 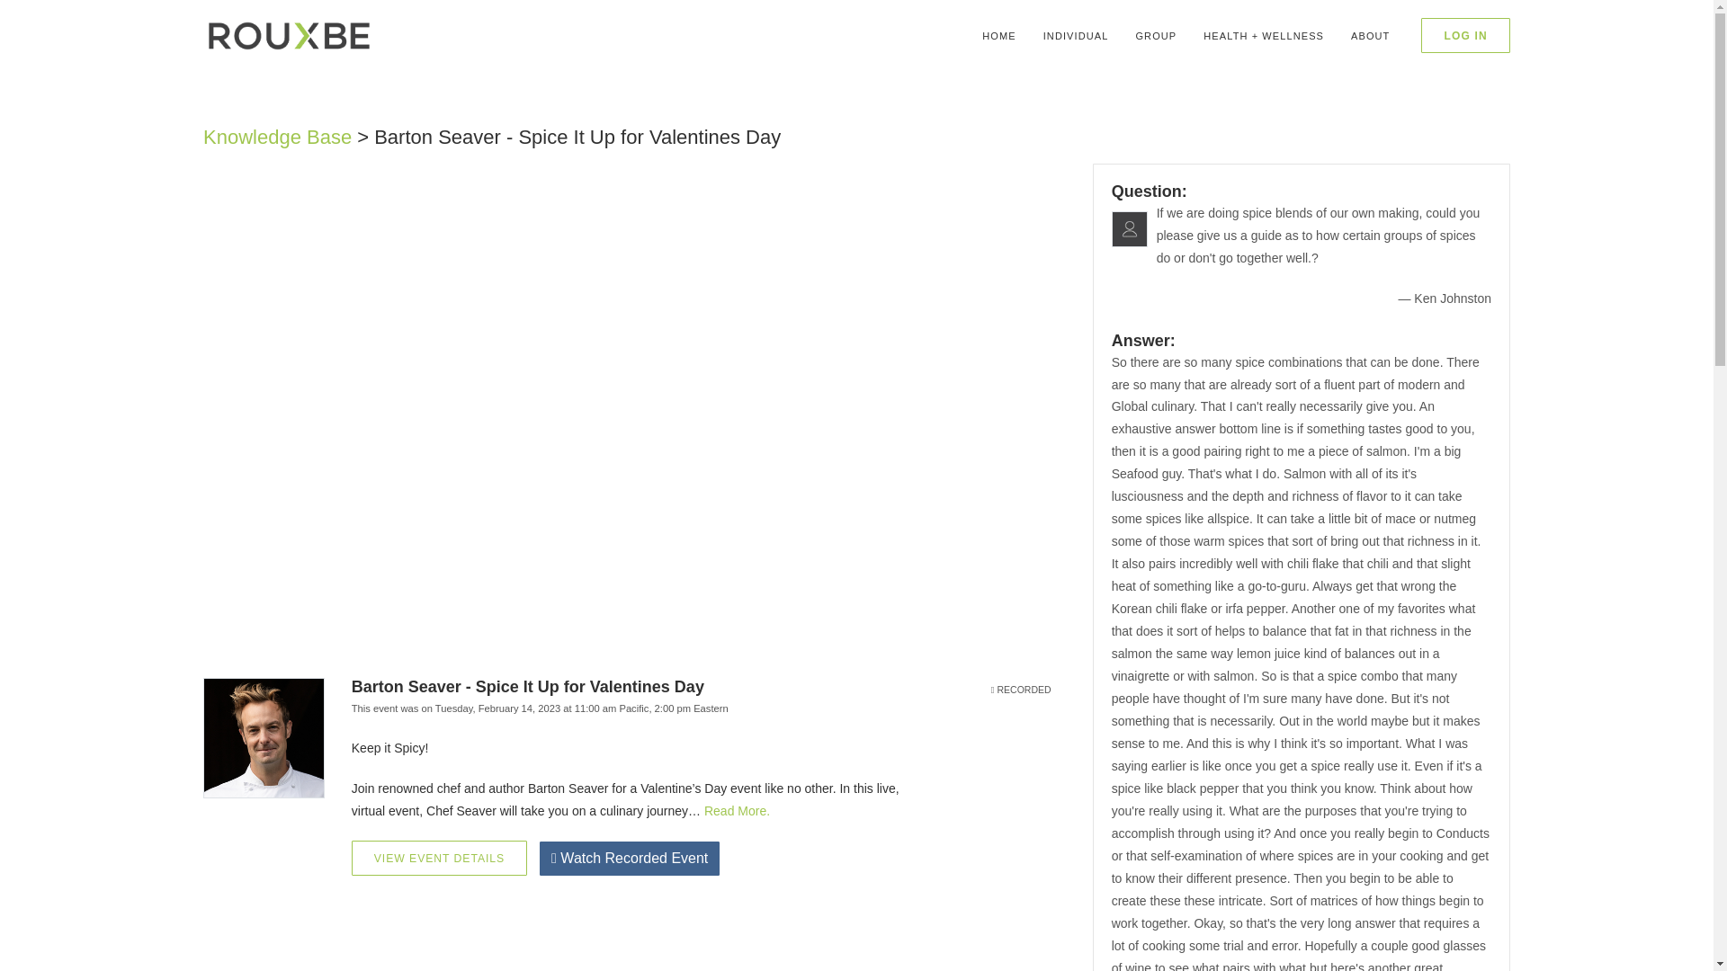 I want to click on LOG IN, so click(x=1465, y=36).